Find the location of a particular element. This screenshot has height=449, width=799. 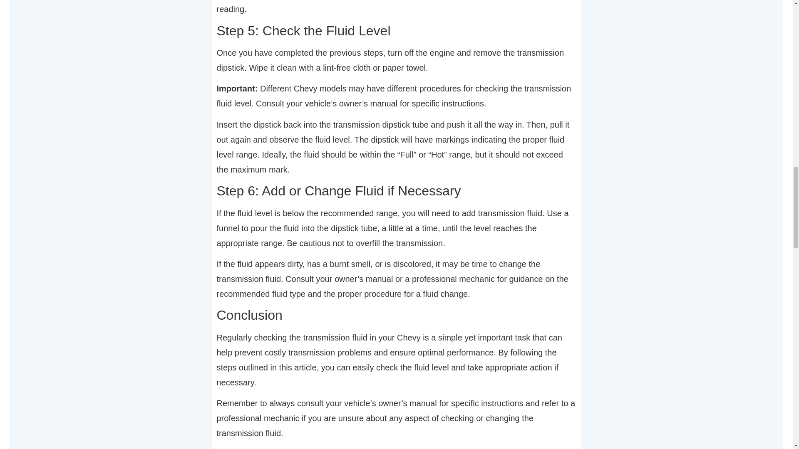

Step 5: Check the Fluid Level is located at coordinates (396, 31).